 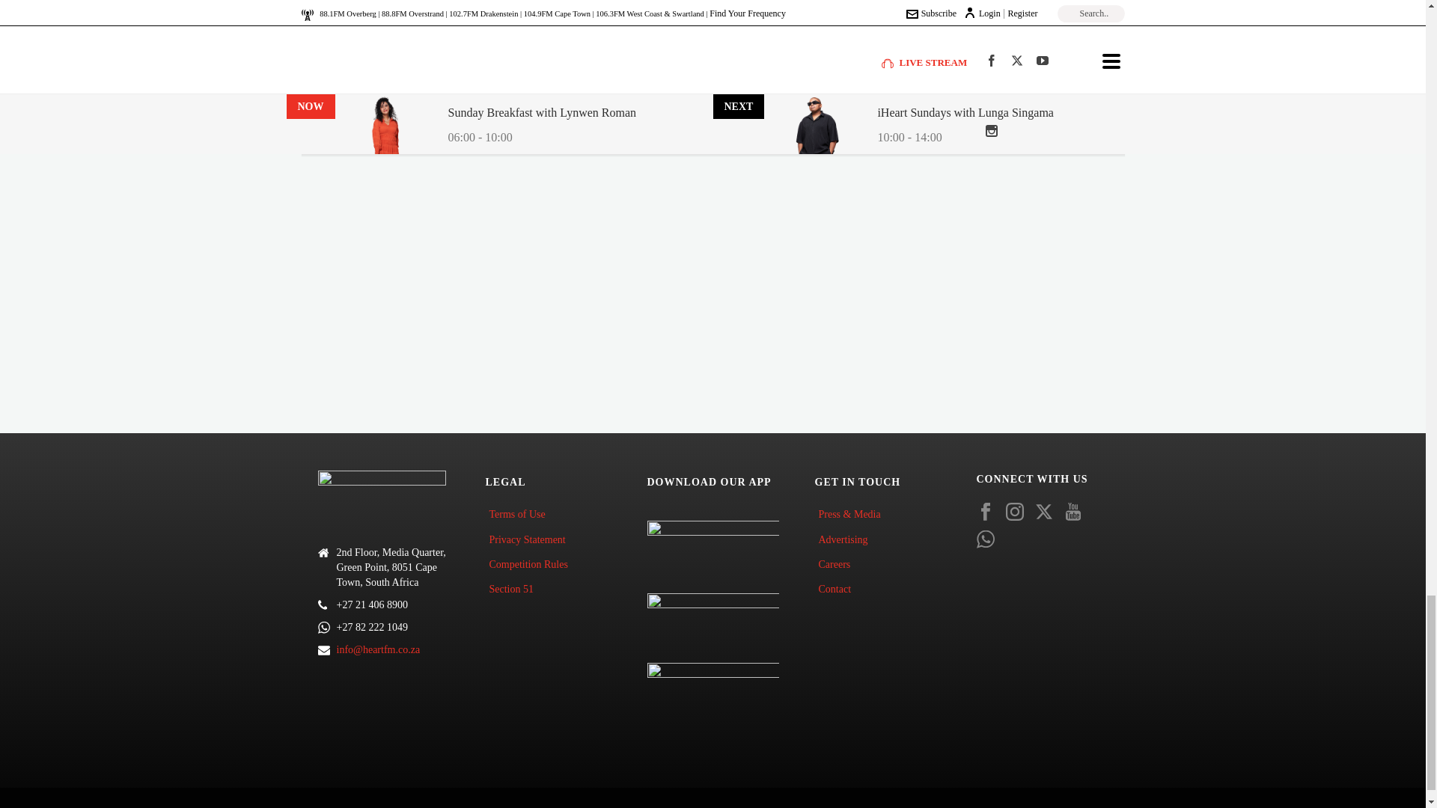 What do you see at coordinates (1073, 512) in the screenshot?
I see `Follow Us on youtube` at bounding box center [1073, 512].